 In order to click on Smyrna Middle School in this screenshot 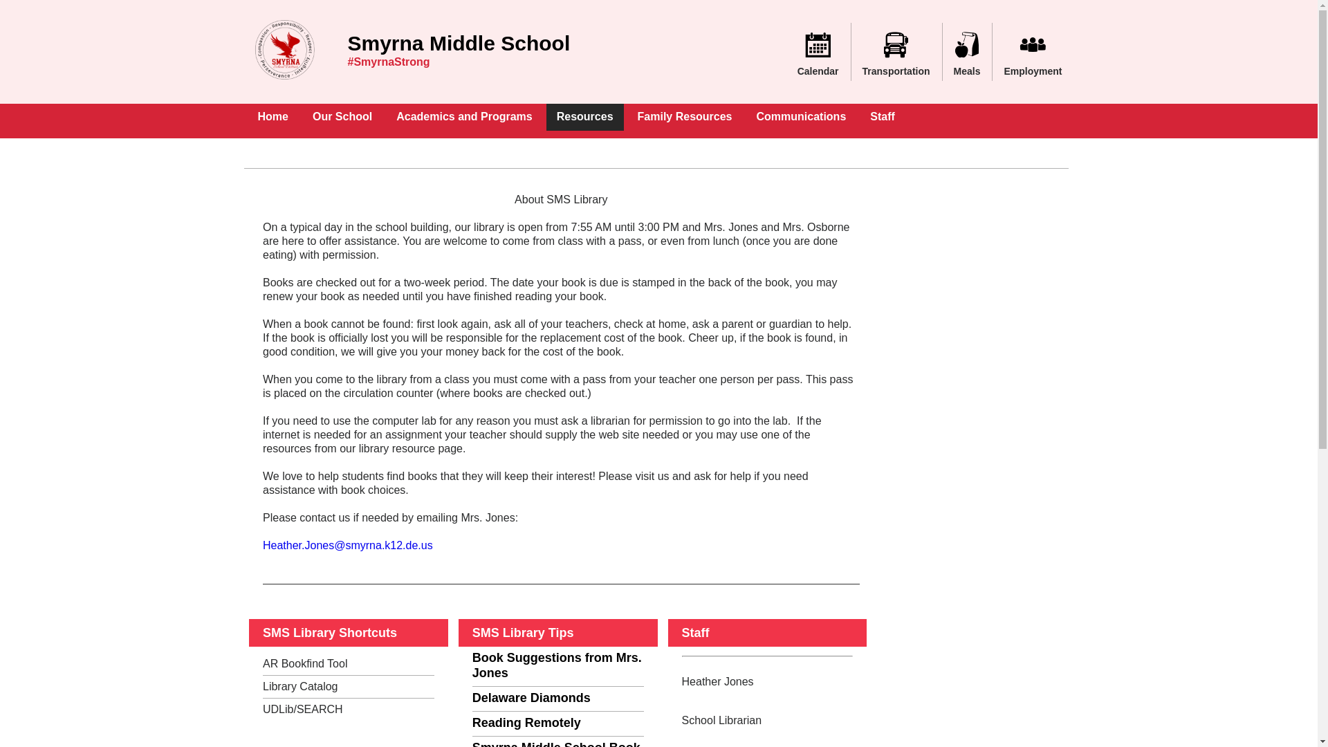, I will do `click(285, 52)`.